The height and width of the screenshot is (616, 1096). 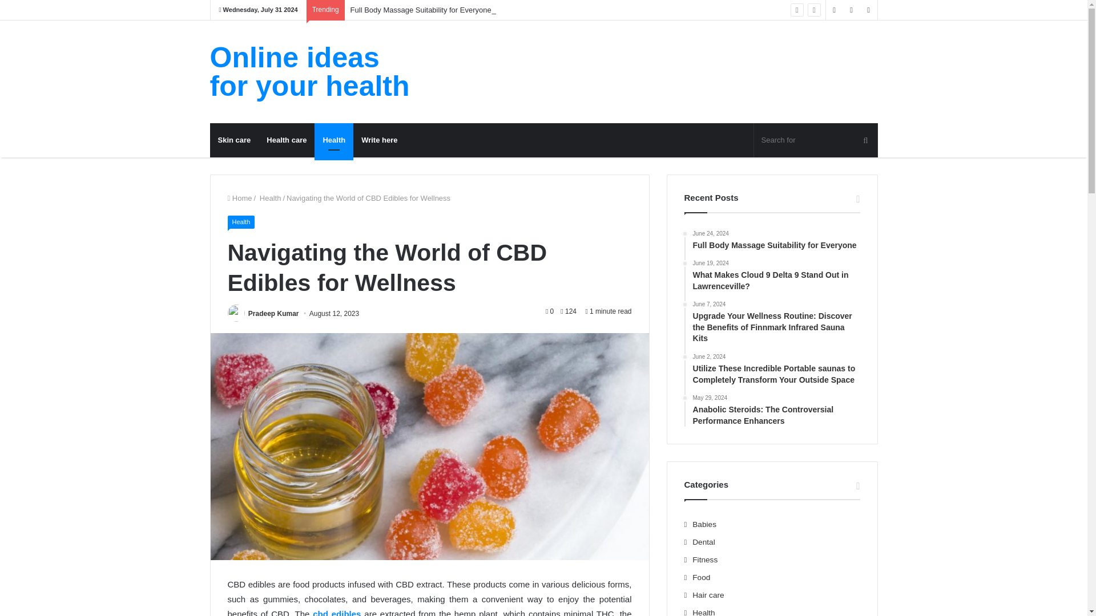 What do you see at coordinates (815, 140) in the screenshot?
I see `Search for` at bounding box center [815, 140].